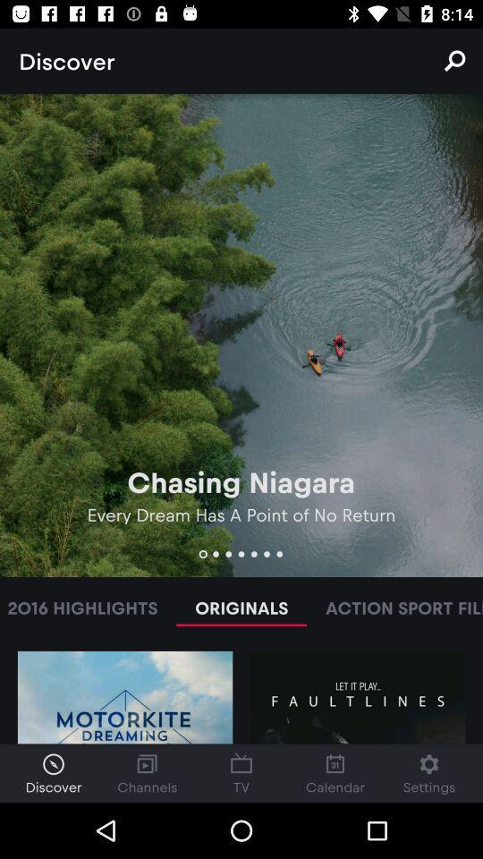 This screenshot has height=859, width=483. What do you see at coordinates (429, 773) in the screenshot?
I see `click on settings` at bounding box center [429, 773].